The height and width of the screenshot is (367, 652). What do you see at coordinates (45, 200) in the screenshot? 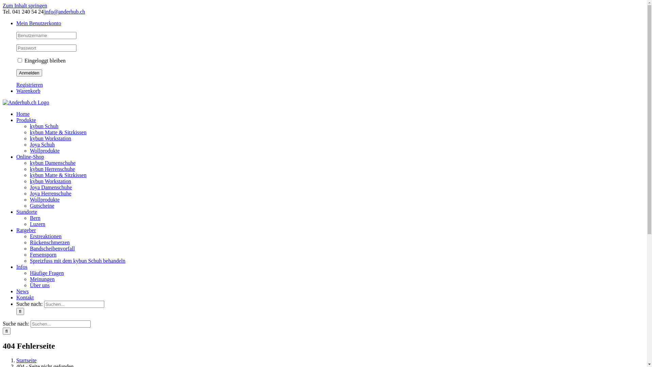
I see `Wollprodukte` at bounding box center [45, 200].